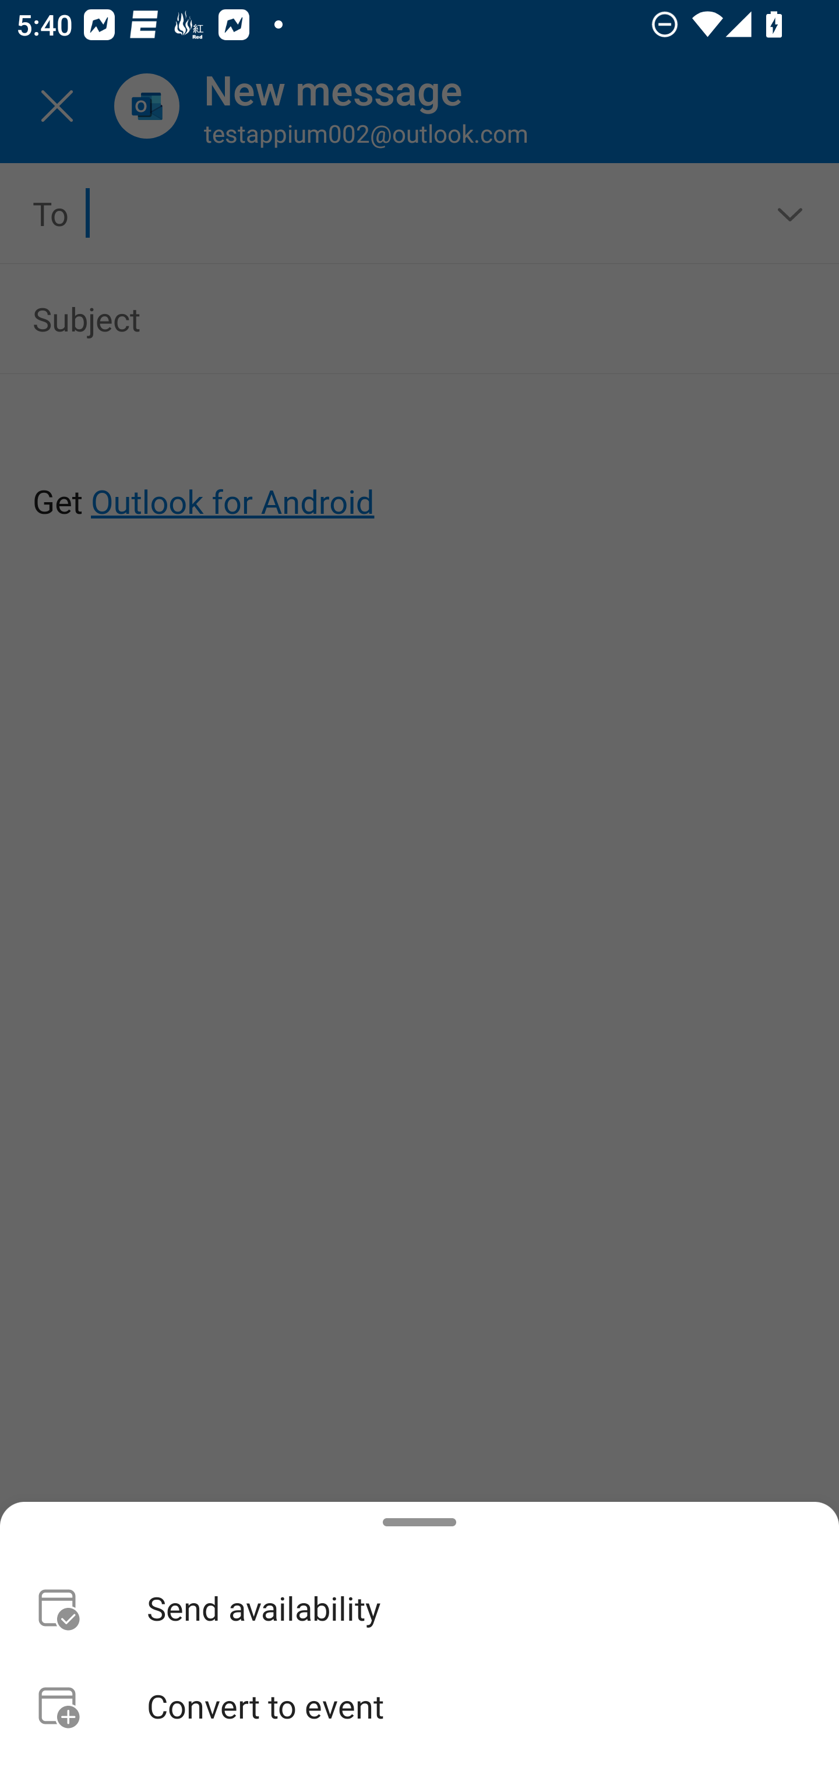  Describe the element at coordinates (419, 1608) in the screenshot. I see `Send availability` at that location.